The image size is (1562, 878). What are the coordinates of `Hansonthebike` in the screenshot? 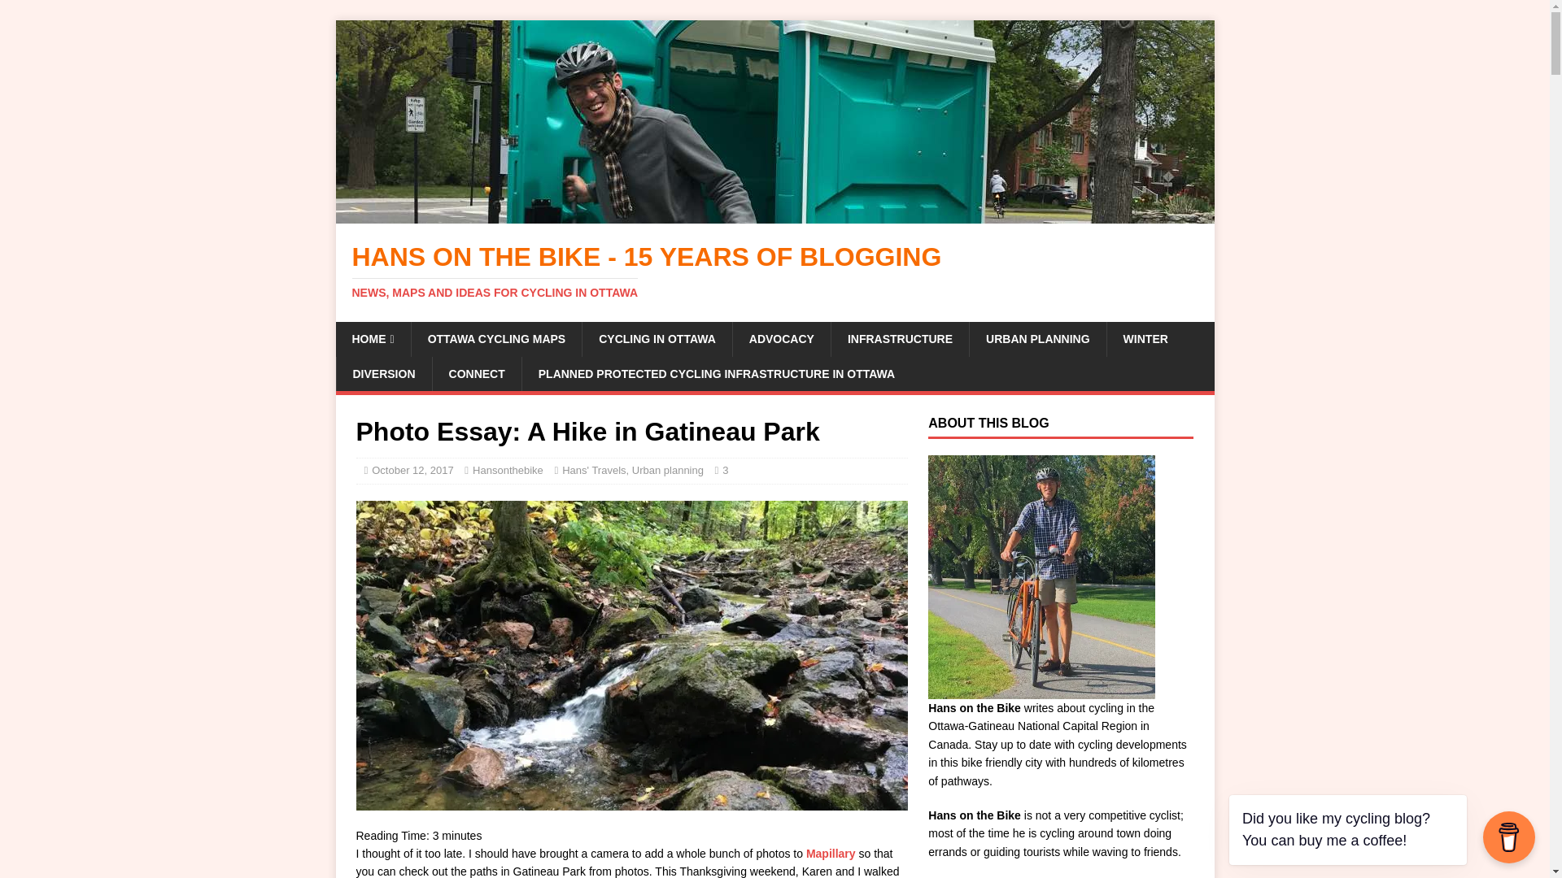 It's located at (508, 470).